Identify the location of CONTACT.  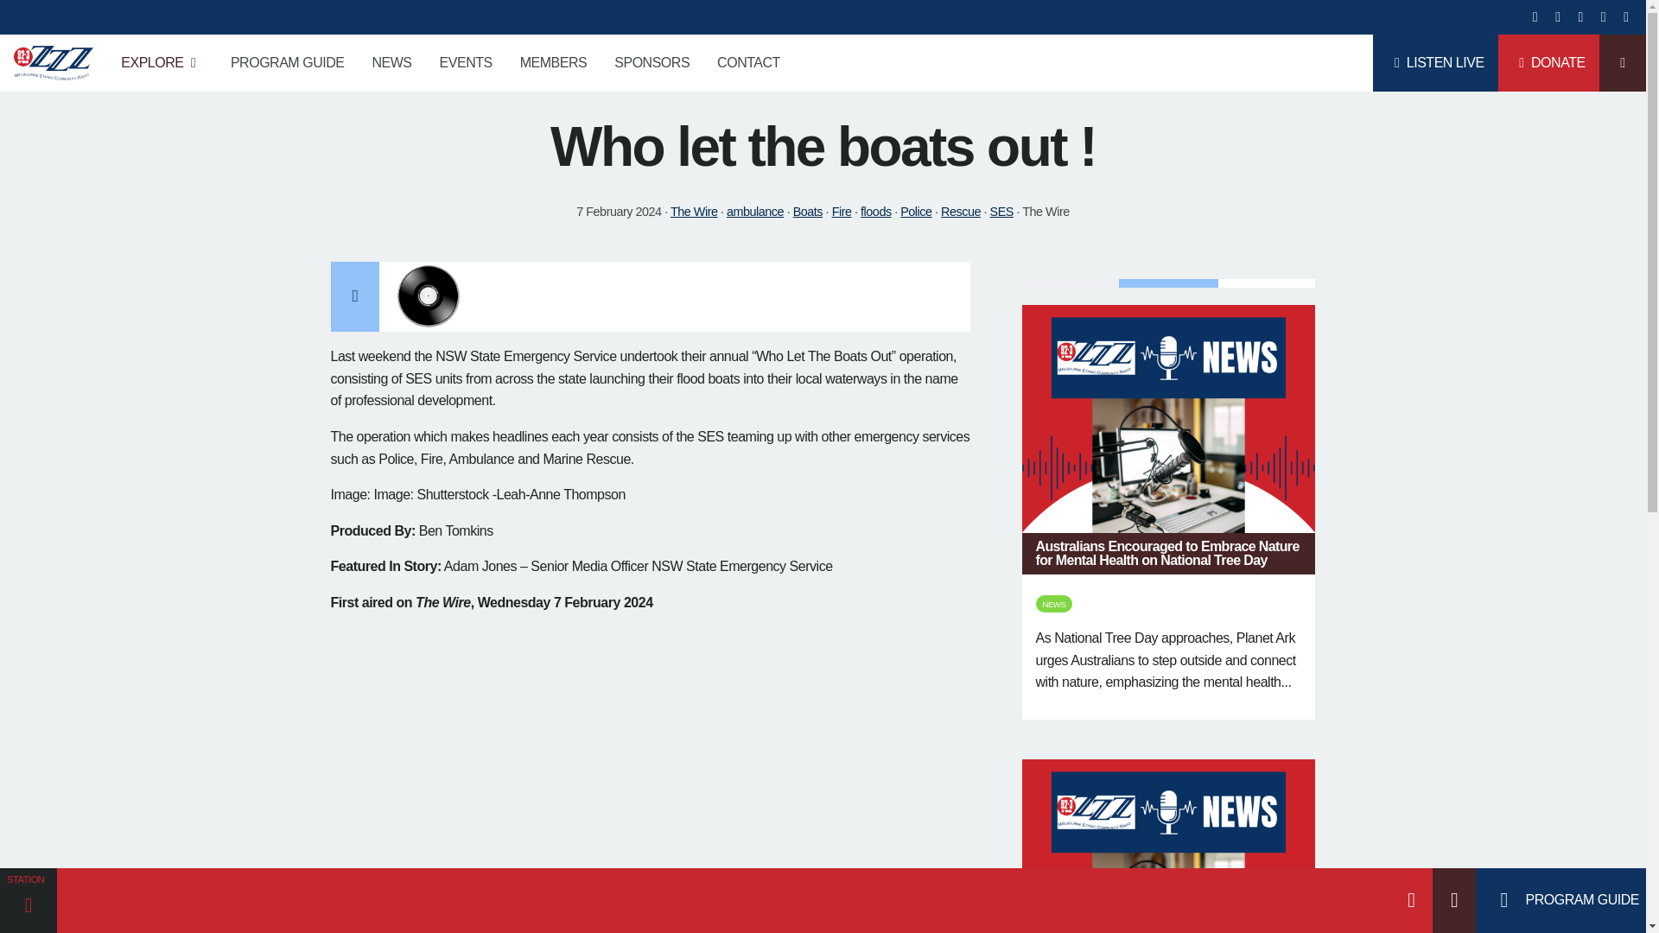
(748, 62).